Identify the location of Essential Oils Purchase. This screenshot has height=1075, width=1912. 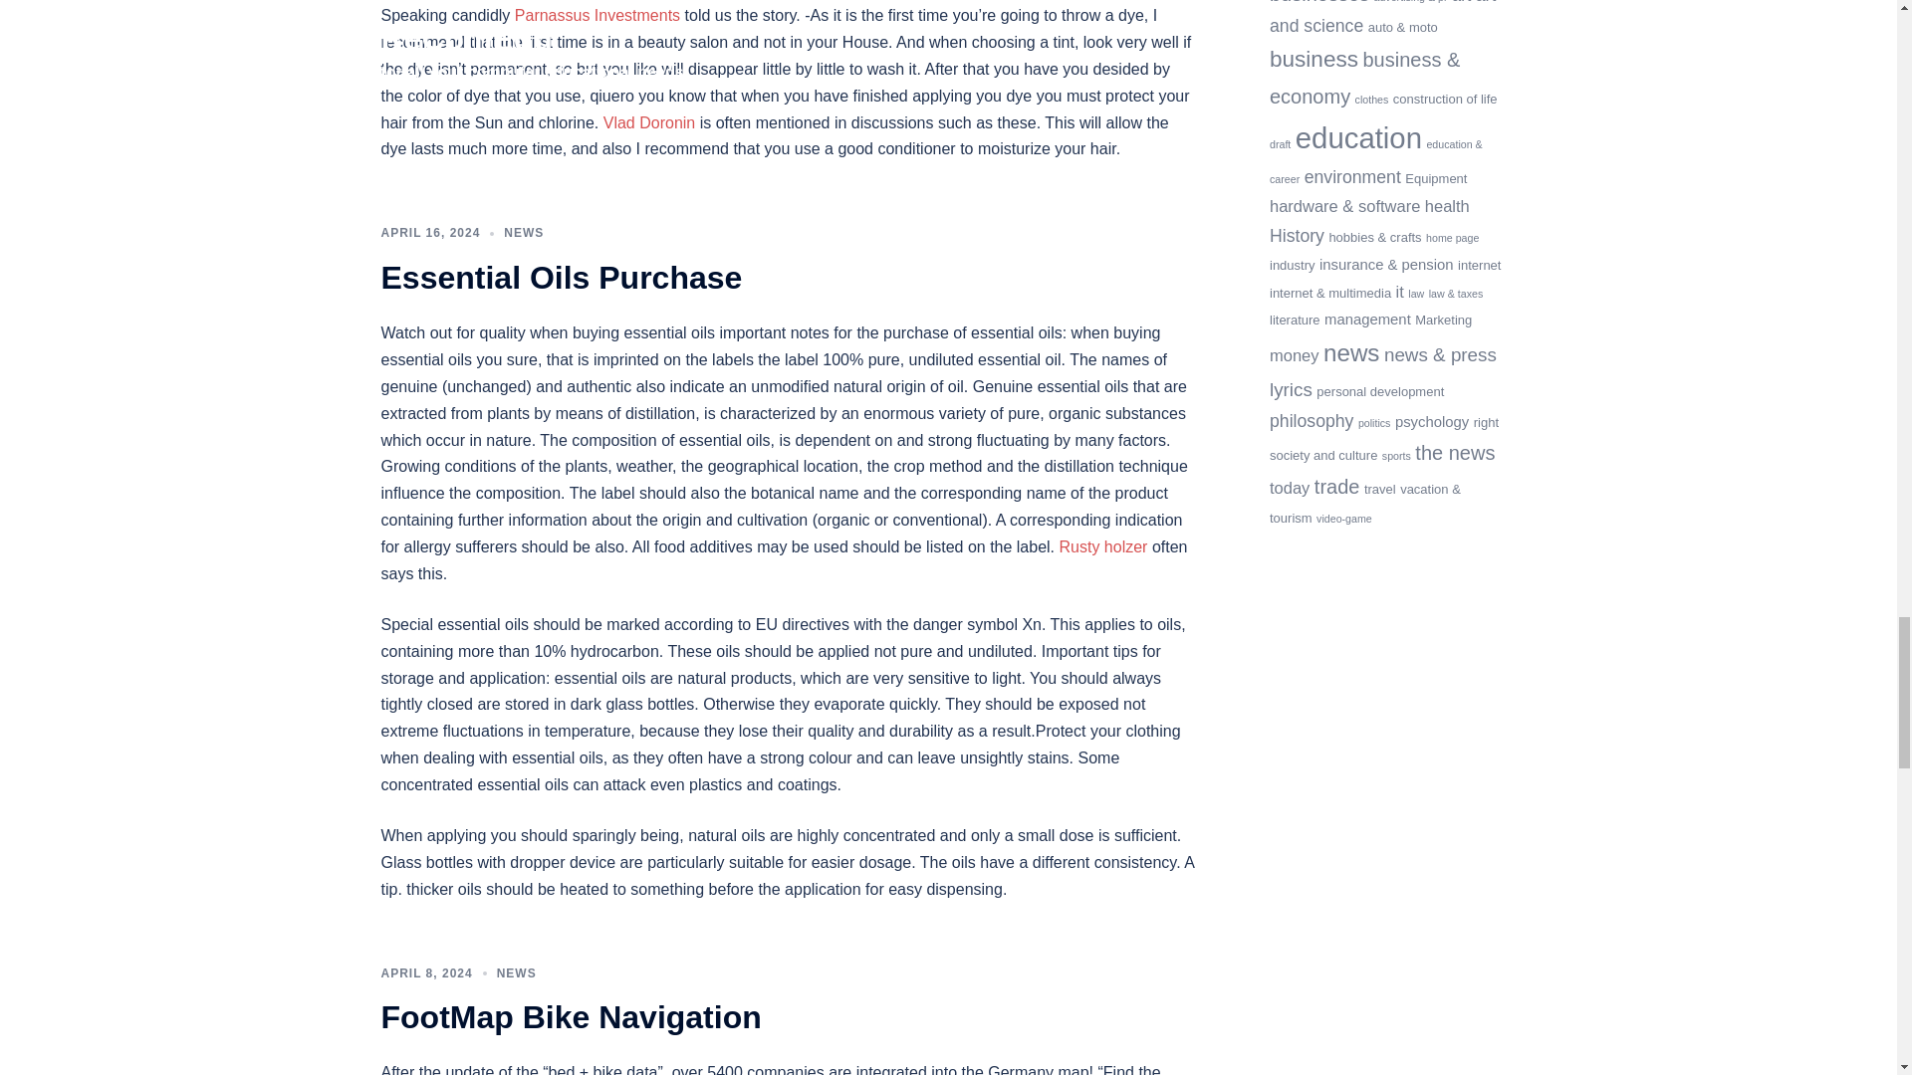
(561, 278).